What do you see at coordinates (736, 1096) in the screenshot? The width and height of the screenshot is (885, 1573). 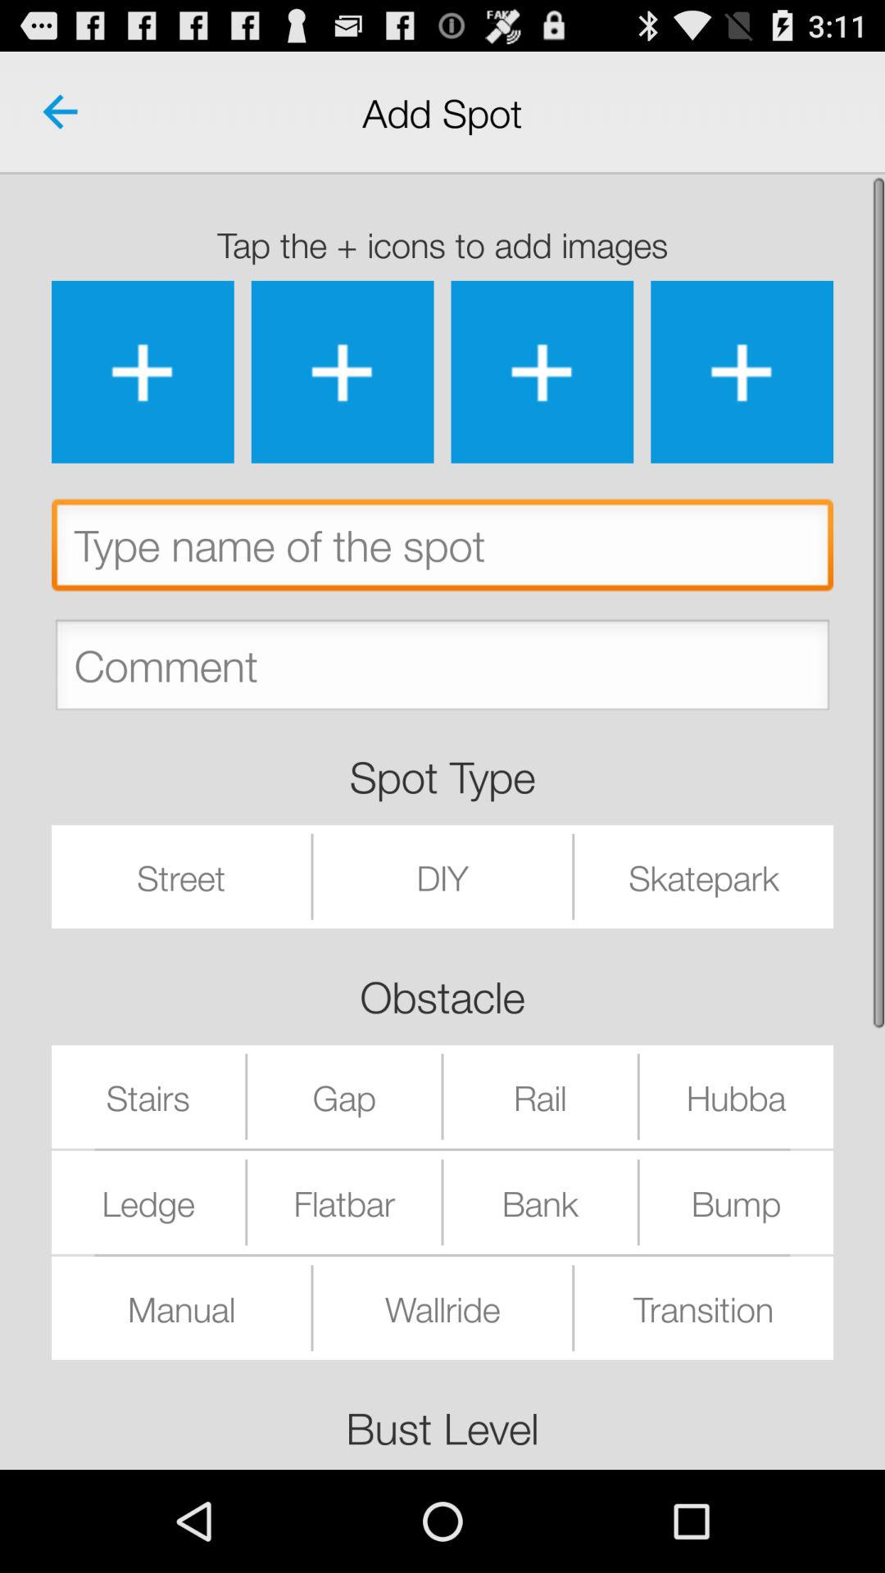 I see `flip to the hubba icon` at bounding box center [736, 1096].